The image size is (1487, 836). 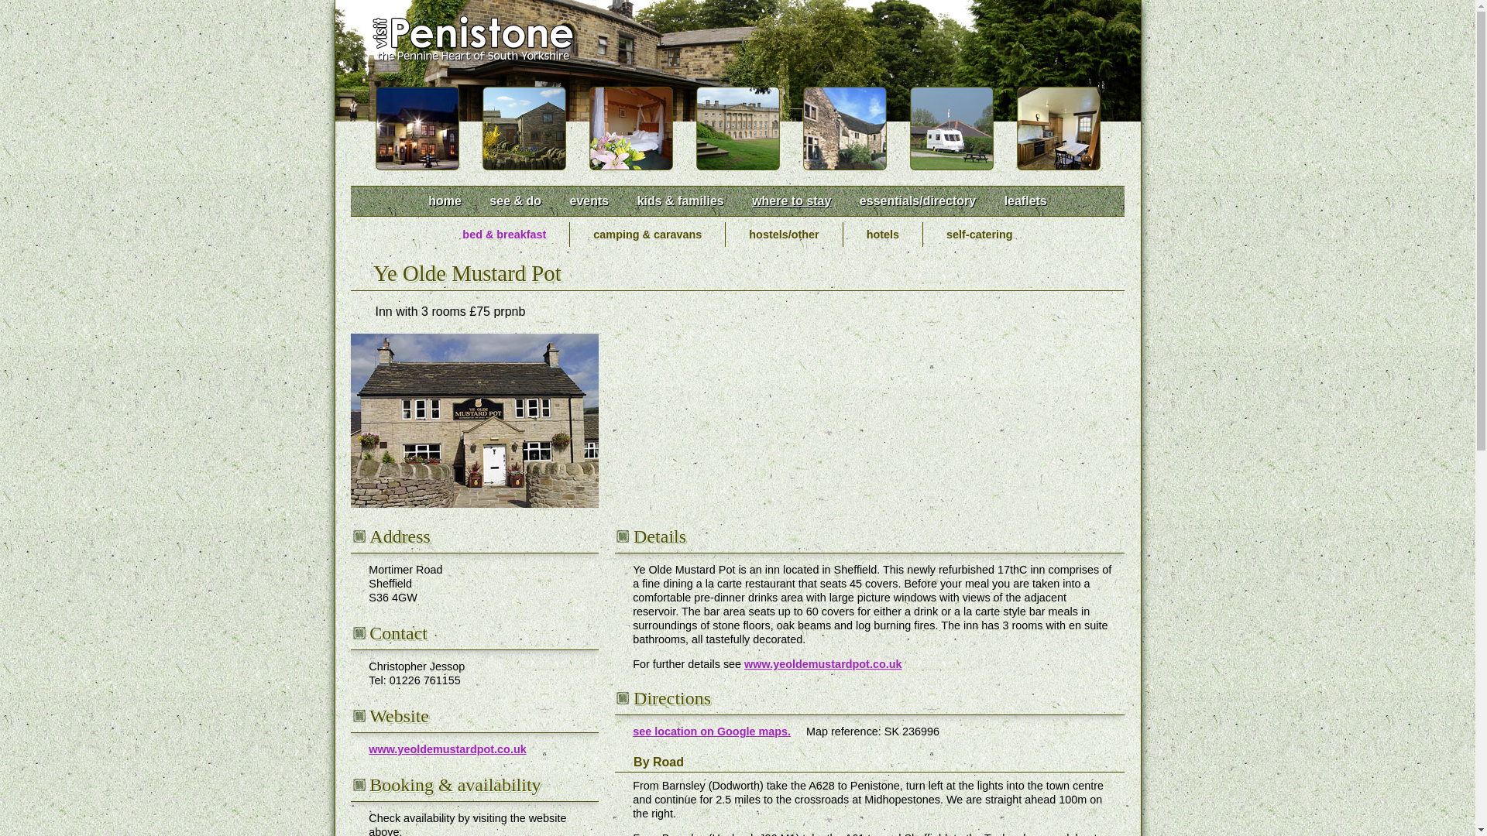 What do you see at coordinates (822, 664) in the screenshot?
I see `www.yeoldemustardpot.co.uk` at bounding box center [822, 664].